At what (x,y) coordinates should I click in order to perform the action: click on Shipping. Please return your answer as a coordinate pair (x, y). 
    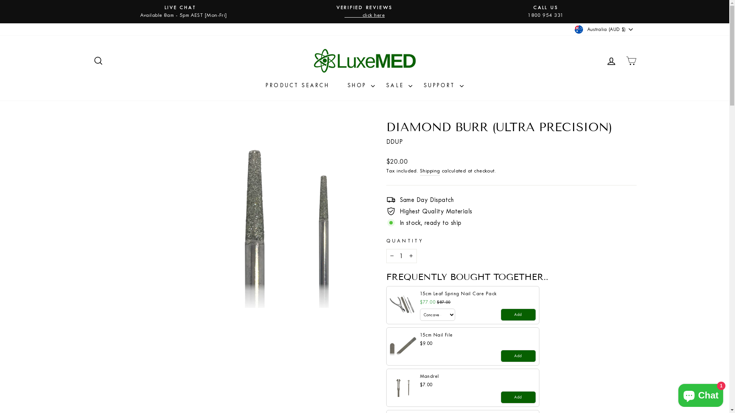
    Looking at the image, I should click on (430, 171).